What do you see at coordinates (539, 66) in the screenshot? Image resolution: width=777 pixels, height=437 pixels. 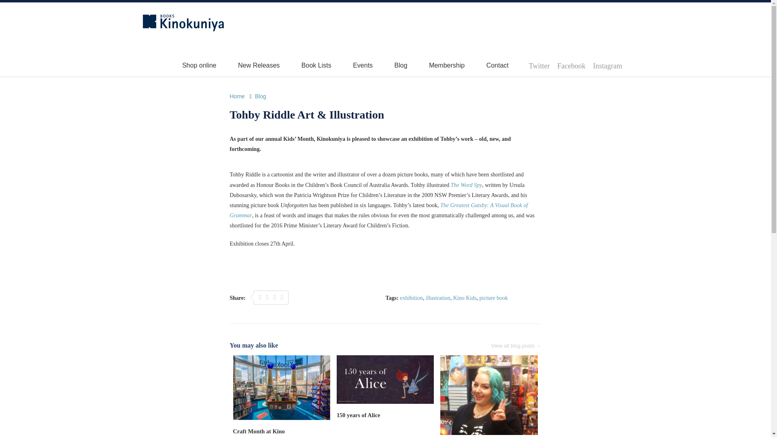 I see `Twitter` at bounding box center [539, 66].